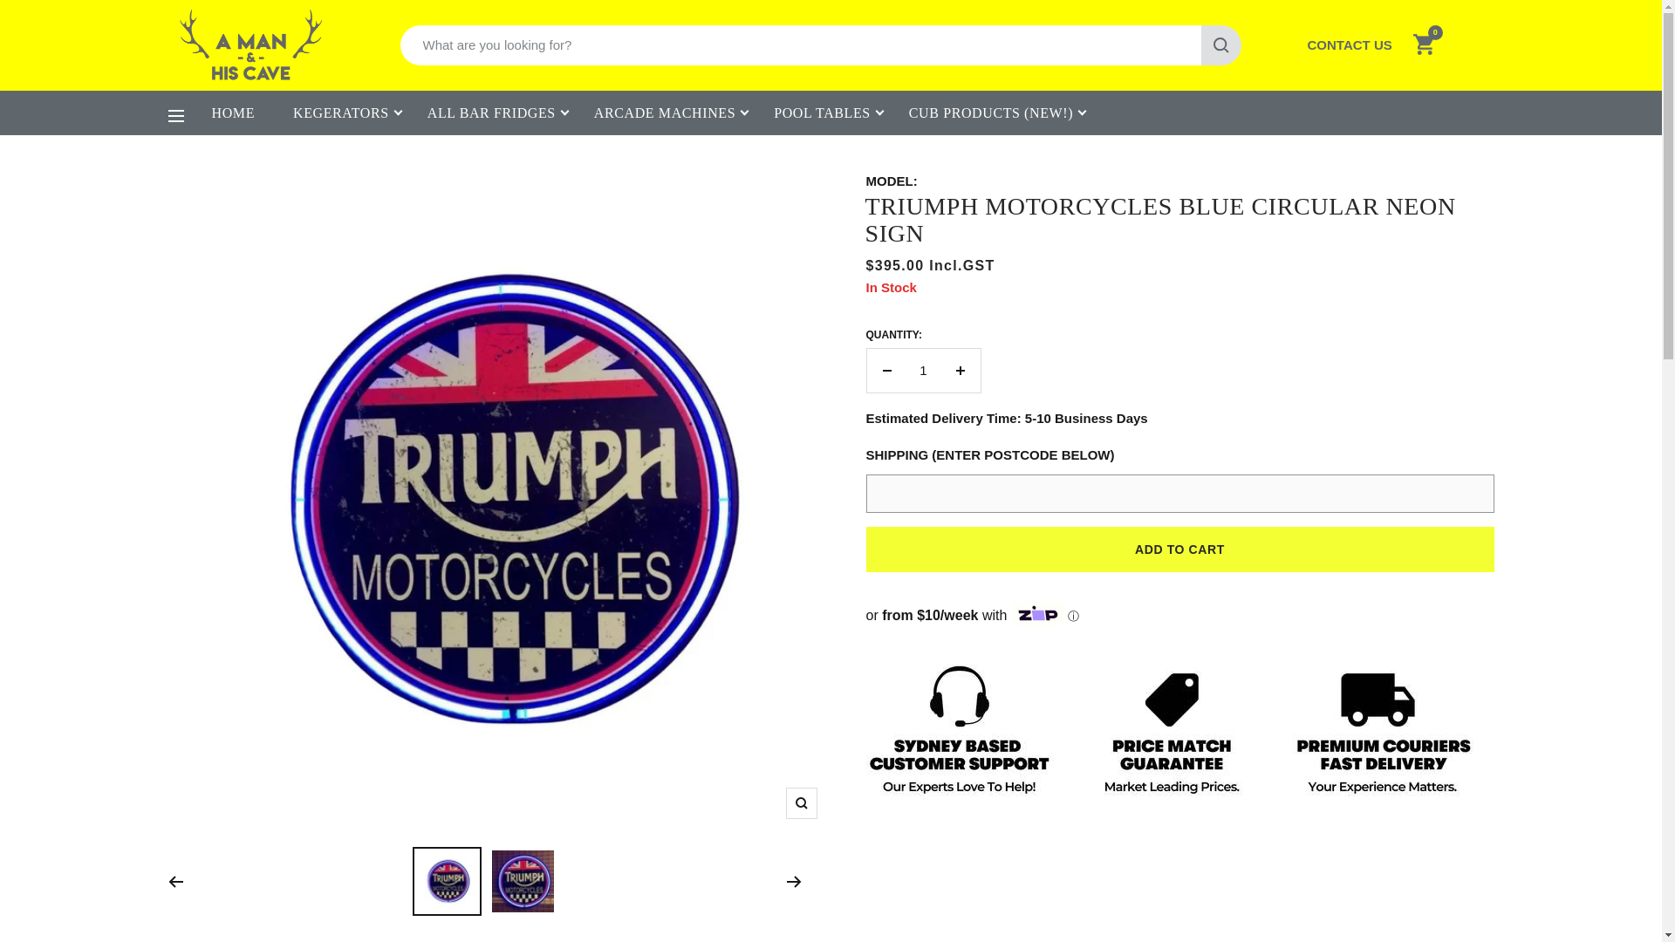 The height and width of the screenshot is (942, 1675). Describe the element at coordinates (340, 113) in the screenshot. I see `KEGERATORS` at that location.